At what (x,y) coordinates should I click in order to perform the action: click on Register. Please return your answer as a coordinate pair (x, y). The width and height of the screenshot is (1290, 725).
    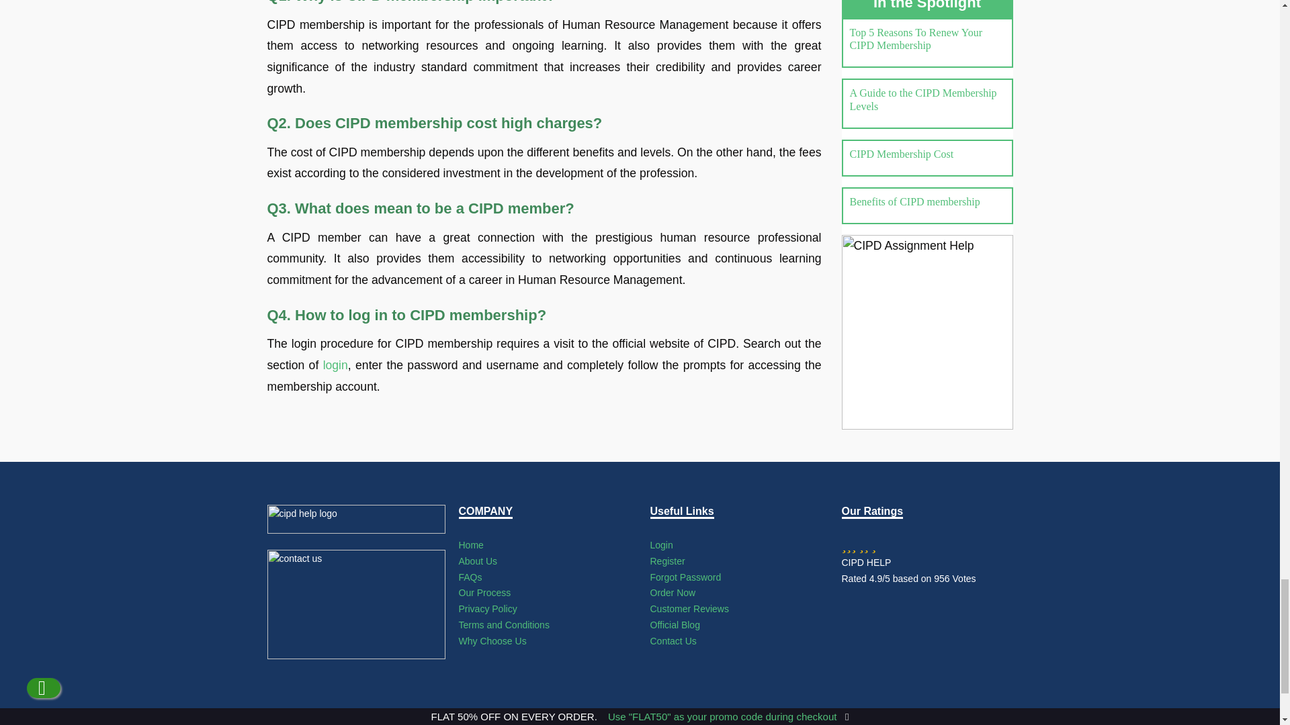
    Looking at the image, I should click on (667, 561).